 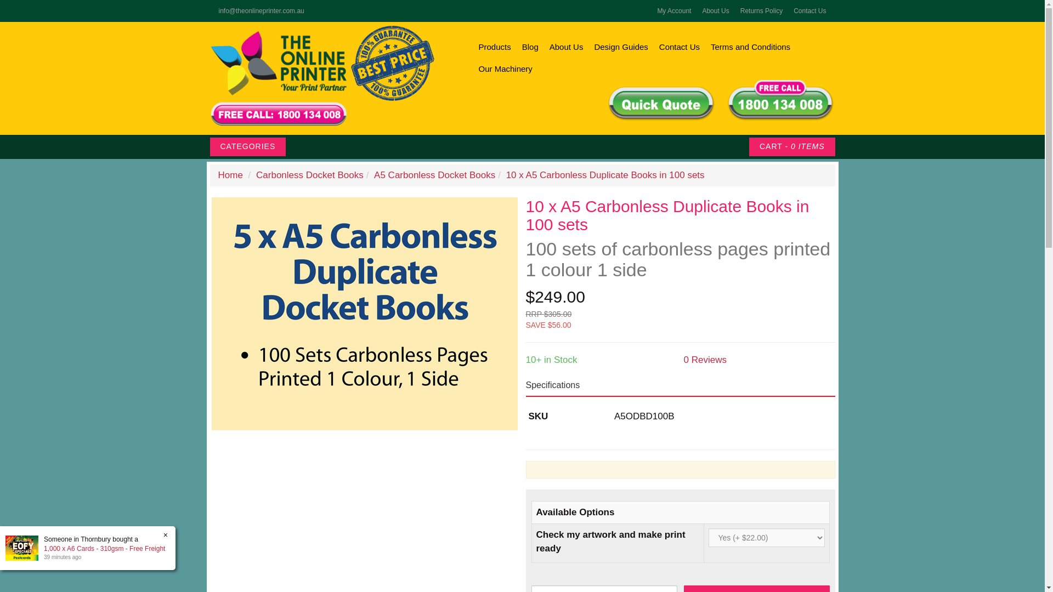 I want to click on About Us, so click(x=566, y=47).